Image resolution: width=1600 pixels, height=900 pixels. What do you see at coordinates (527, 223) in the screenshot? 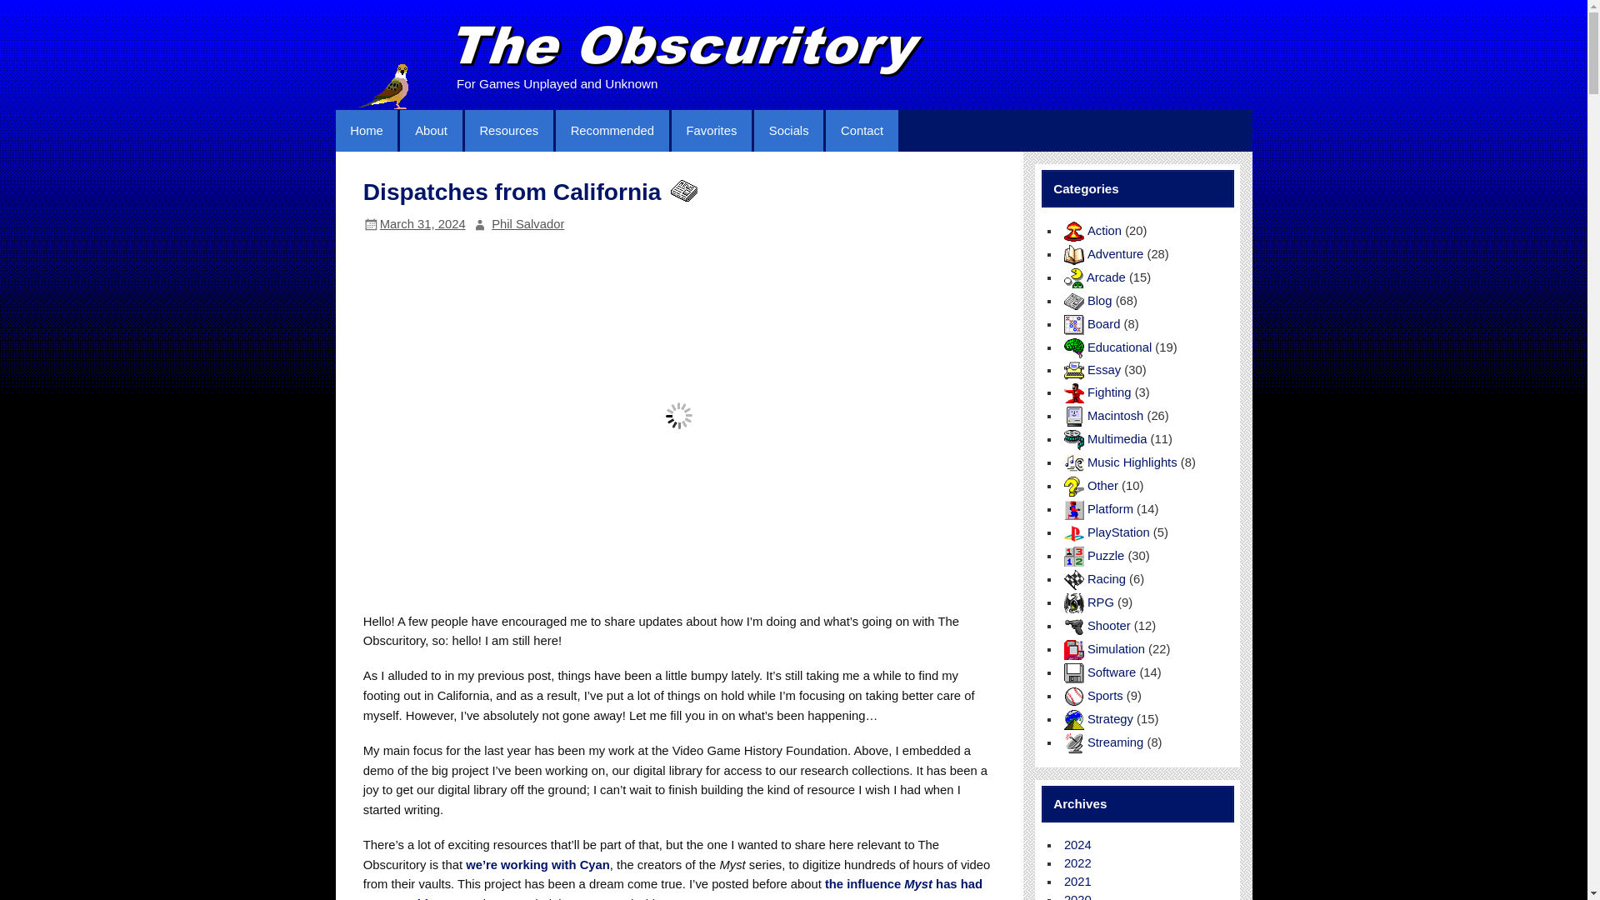
I see `View all posts by Phil Salvador` at bounding box center [527, 223].